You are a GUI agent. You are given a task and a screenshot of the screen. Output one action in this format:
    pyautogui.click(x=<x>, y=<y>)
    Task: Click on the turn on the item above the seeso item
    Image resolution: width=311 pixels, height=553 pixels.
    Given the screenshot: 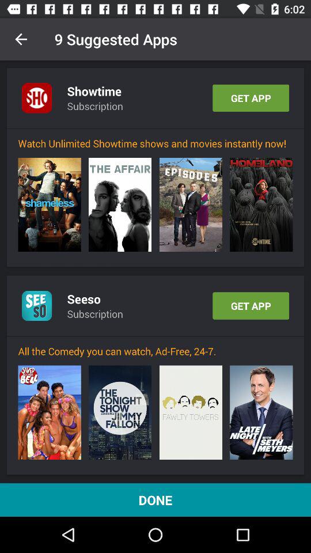 What is the action you would take?
    pyautogui.click(x=120, y=204)
    